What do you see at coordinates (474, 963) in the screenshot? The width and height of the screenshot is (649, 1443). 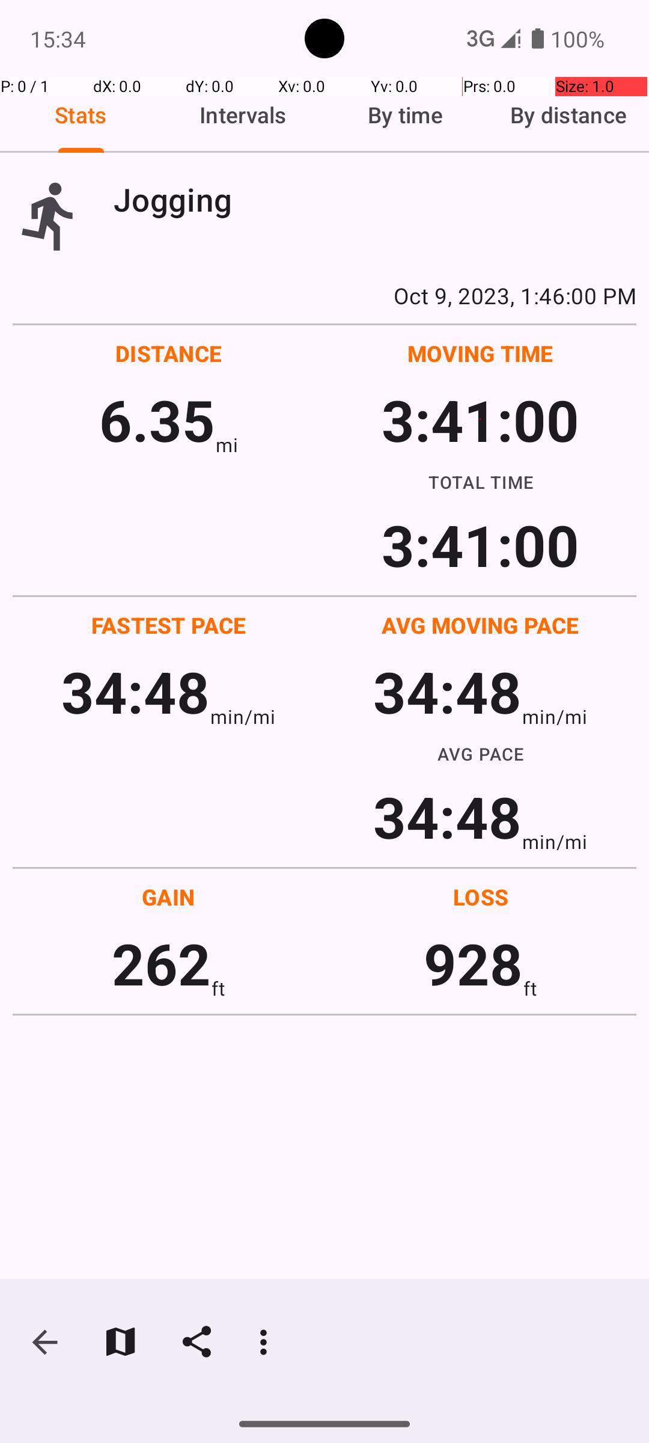 I see `928` at bounding box center [474, 963].